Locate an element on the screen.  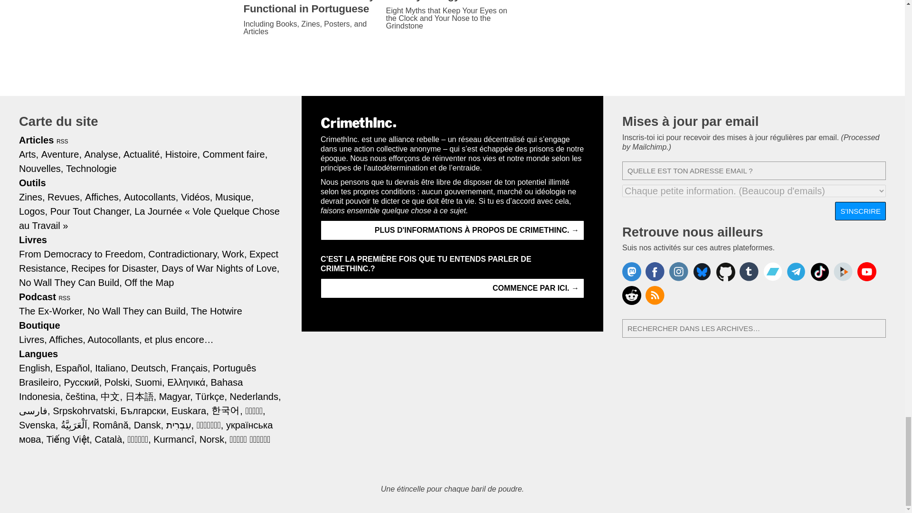
RSS is located at coordinates (63, 141).